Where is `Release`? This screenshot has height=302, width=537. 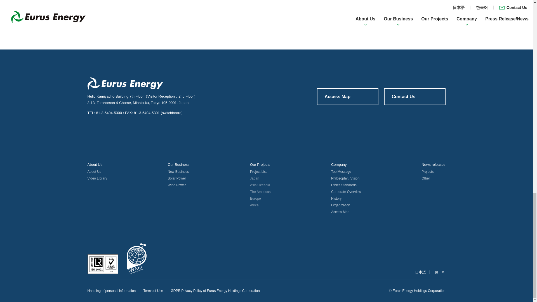 Release is located at coordinates (63, 31).